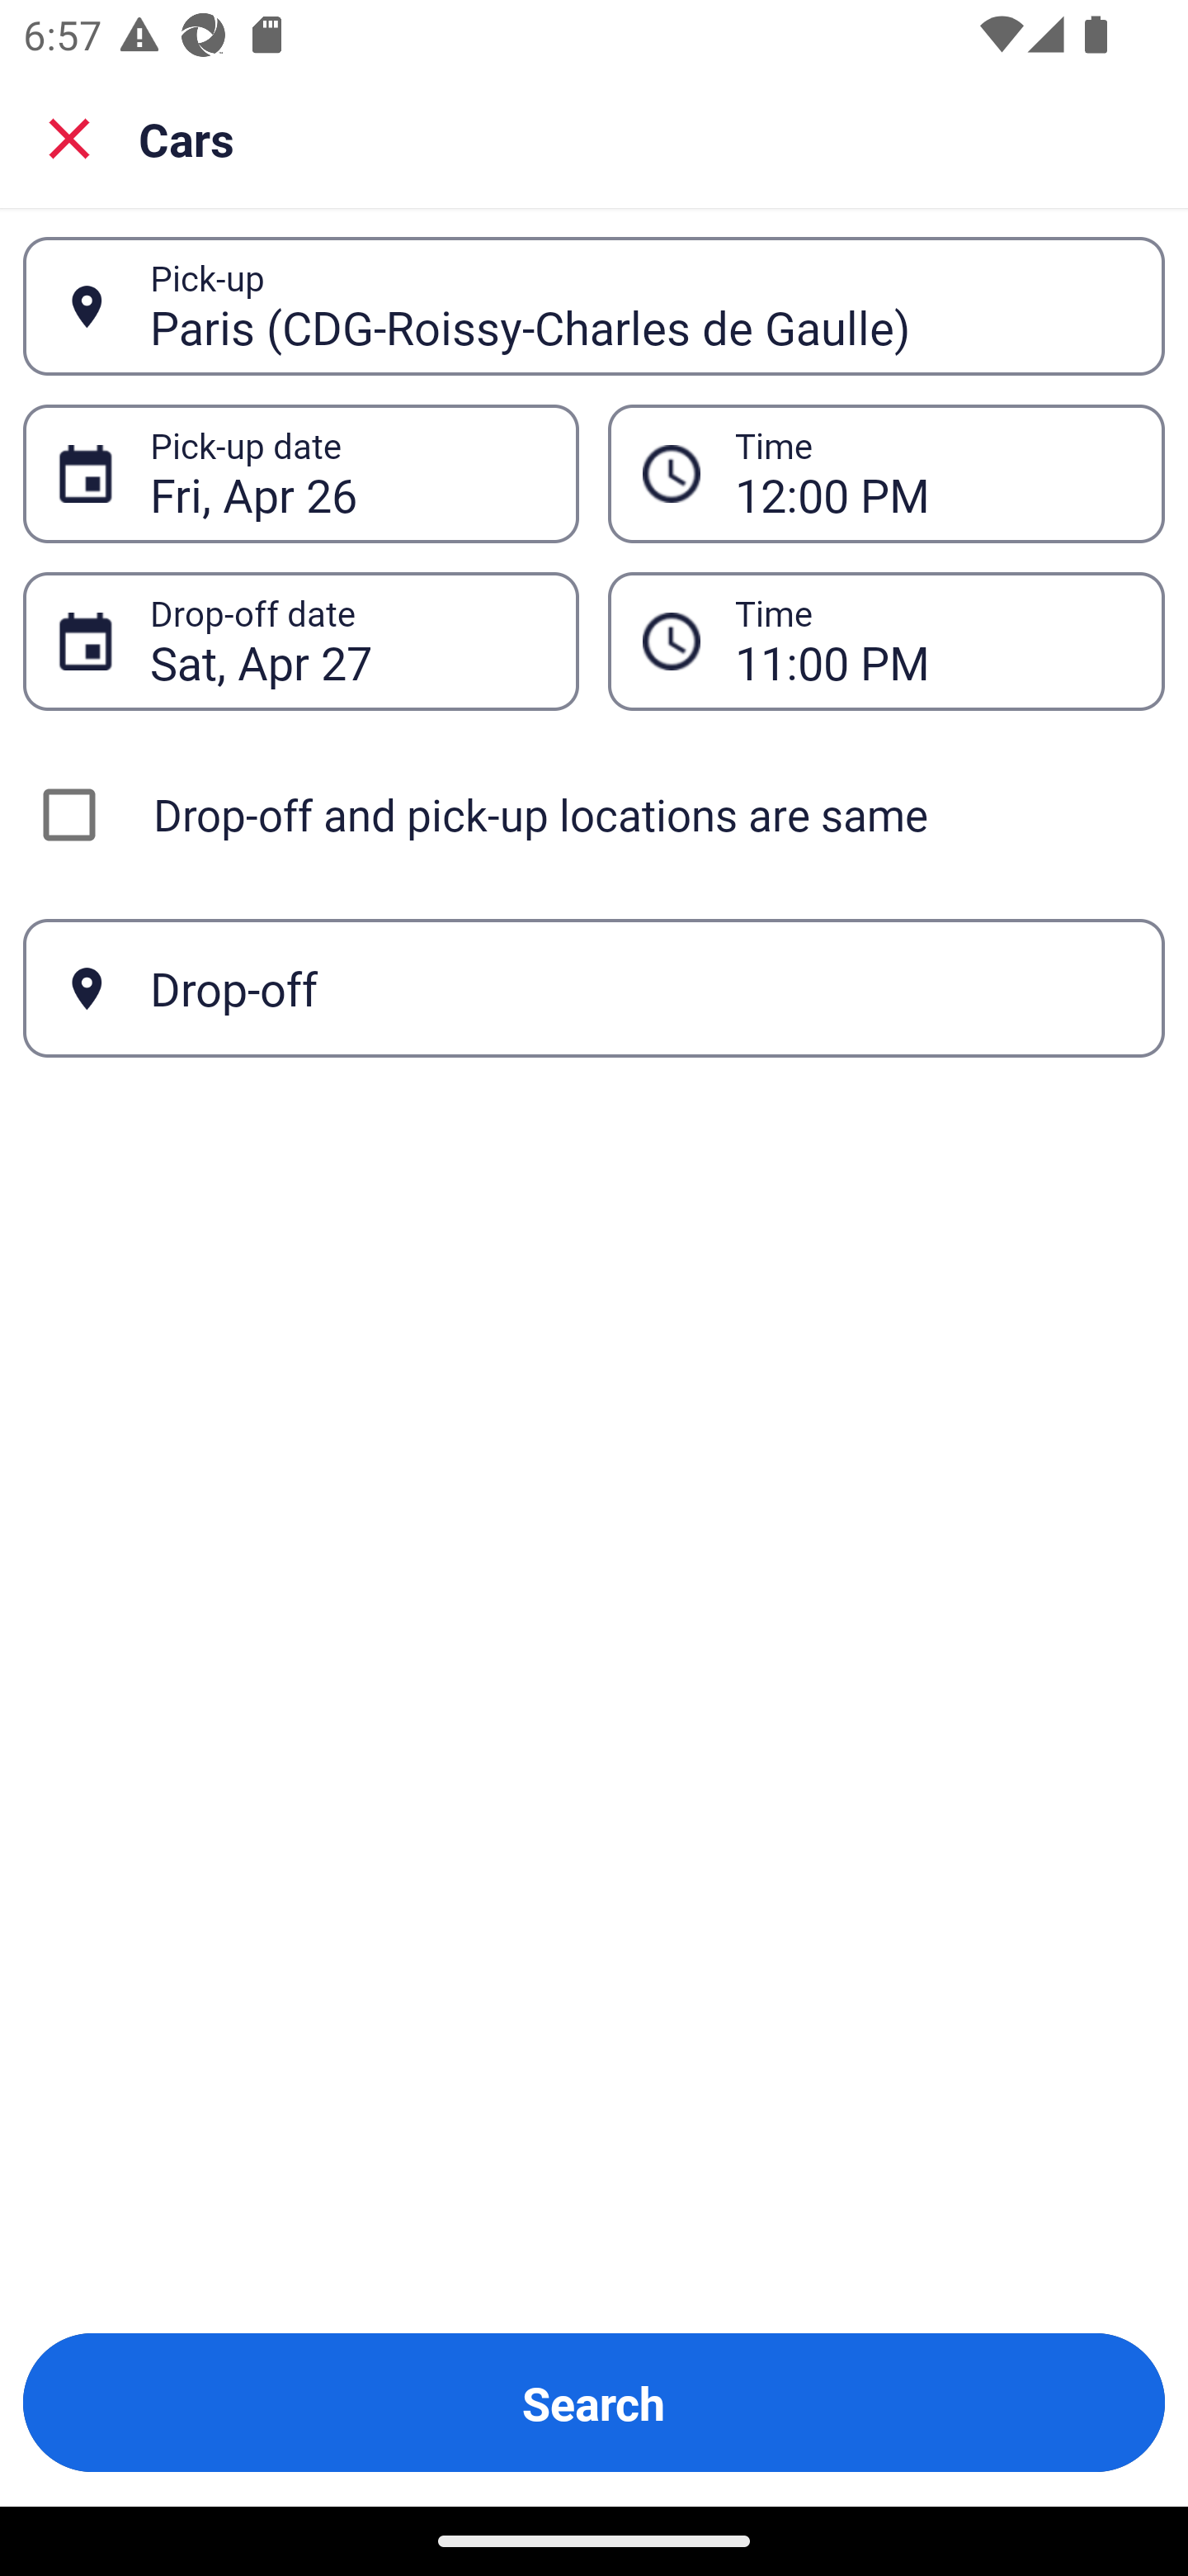 The width and height of the screenshot is (1188, 2576). Describe the element at coordinates (639, 305) in the screenshot. I see `Paris (CDG-Roissy-Charles de Gaulle)` at that location.